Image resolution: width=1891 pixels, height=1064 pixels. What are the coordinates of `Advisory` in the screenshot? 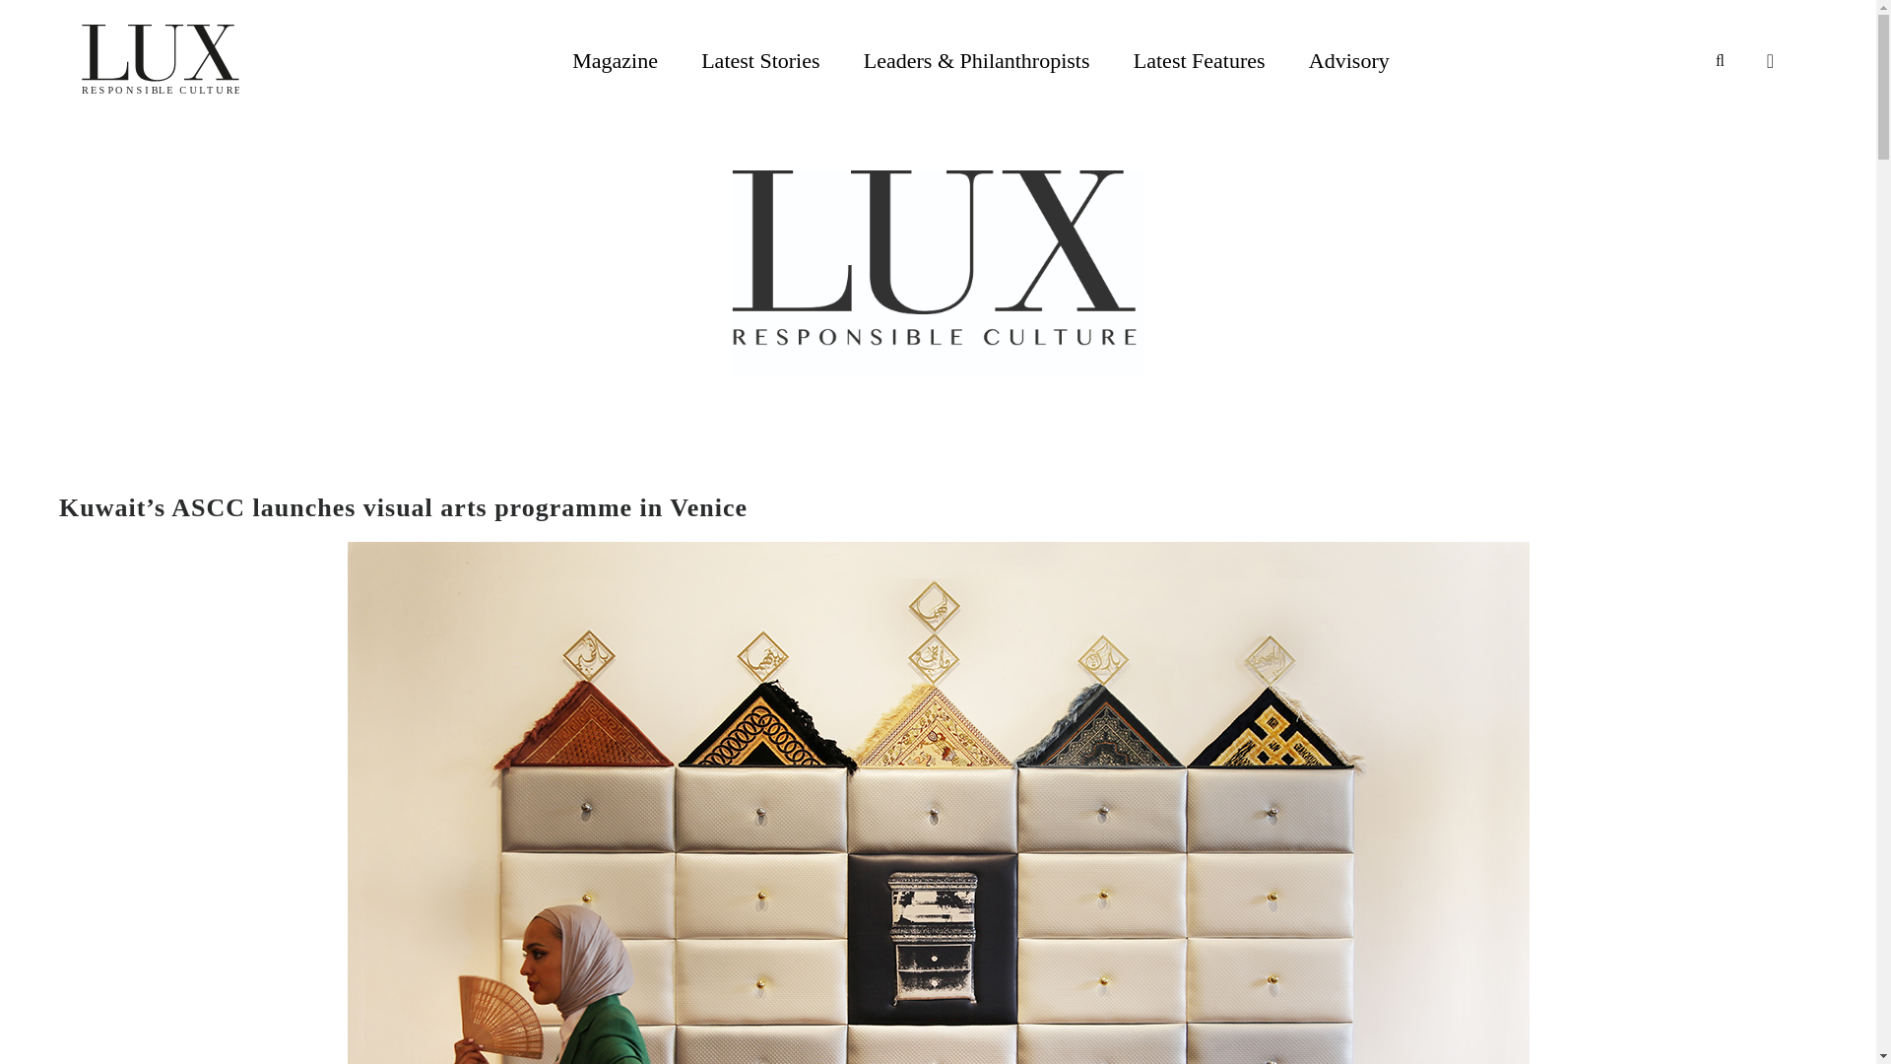 It's located at (1349, 60).